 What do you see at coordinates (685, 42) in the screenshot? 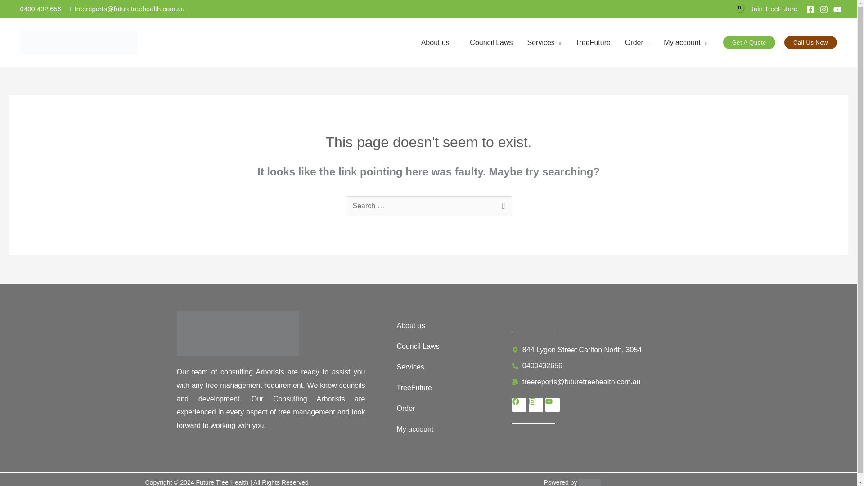
I see `My account` at bounding box center [685, 42].